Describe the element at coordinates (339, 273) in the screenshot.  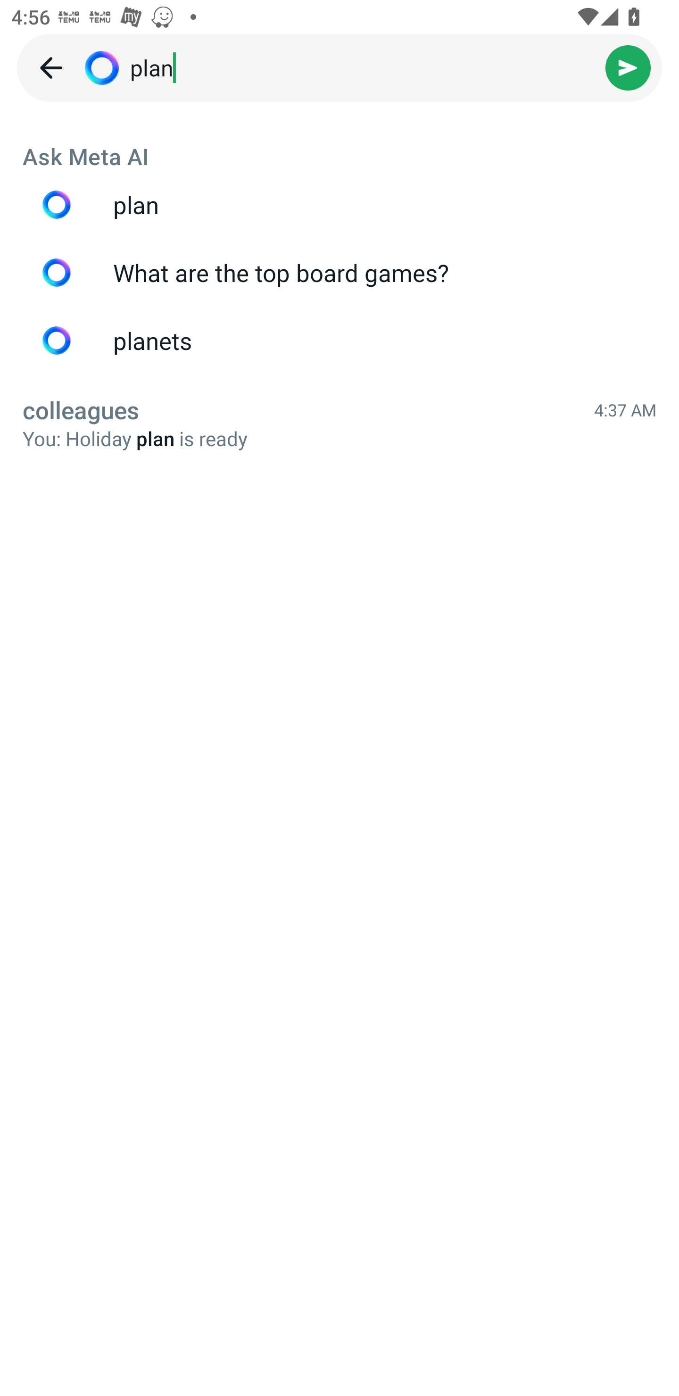
I see `What are the top board games?` at that location.